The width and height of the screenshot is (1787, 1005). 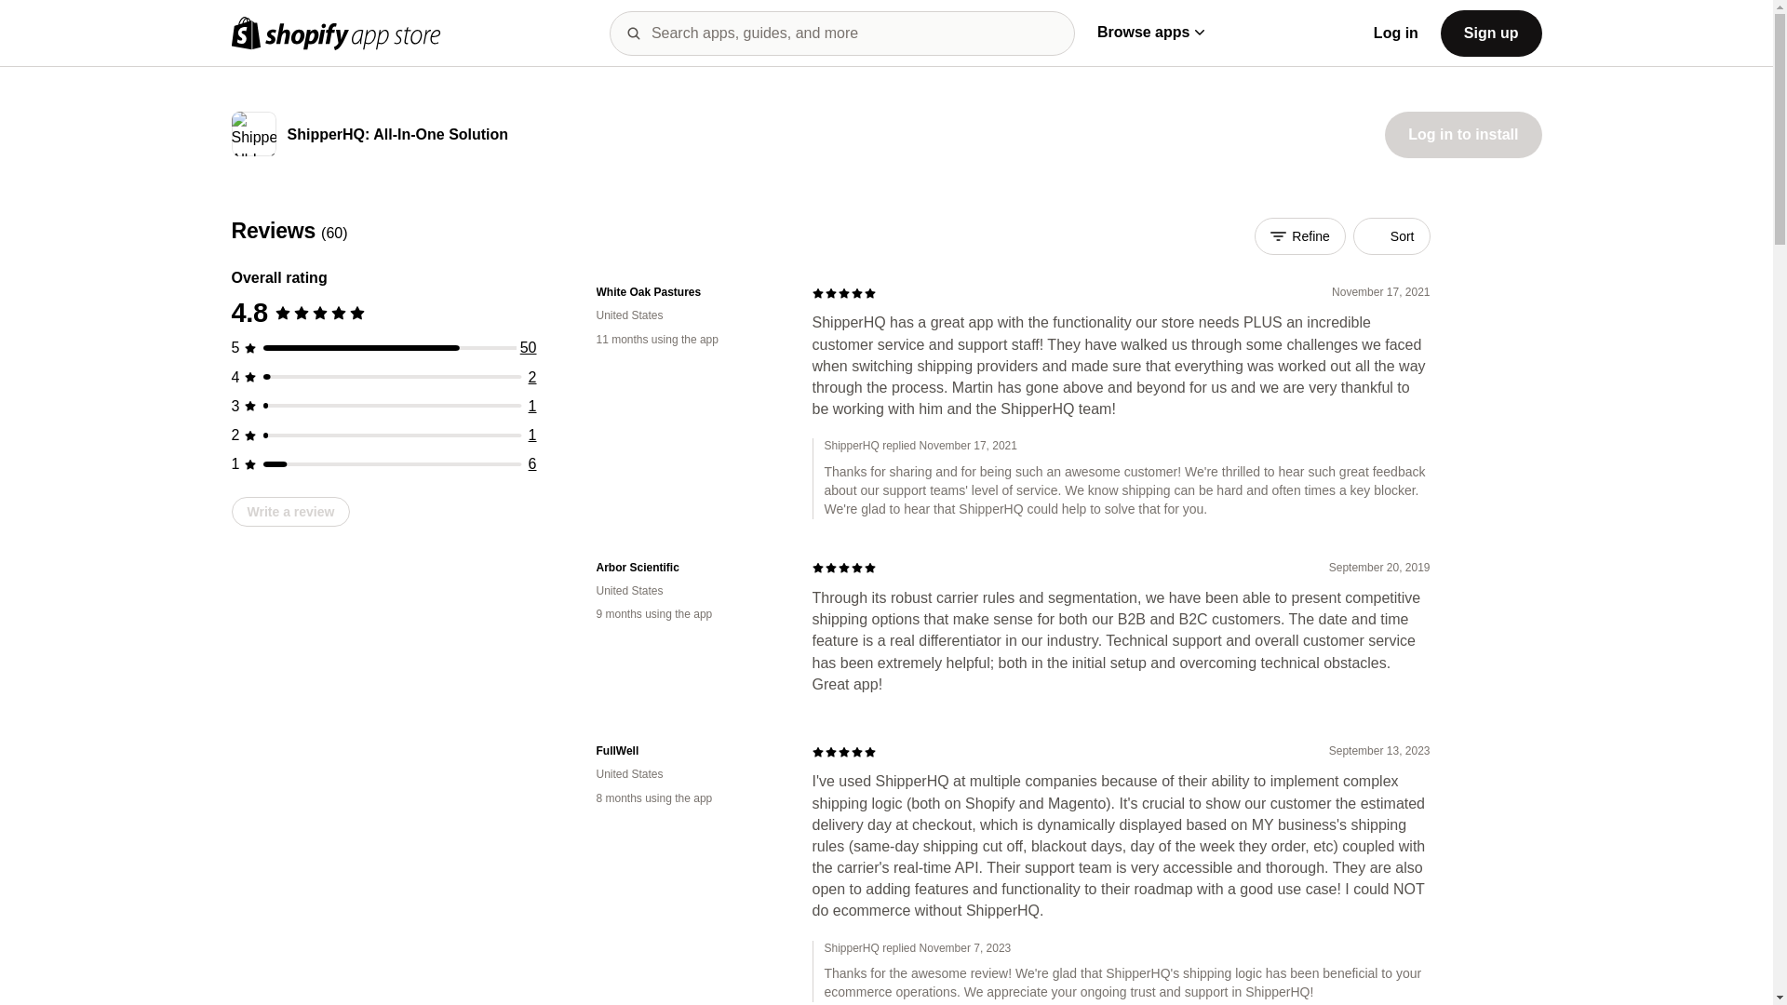 What do you see at coordinates (1150, 32) in the screenshot?
I see `Browse apps` at bounding box center [1150, 32].